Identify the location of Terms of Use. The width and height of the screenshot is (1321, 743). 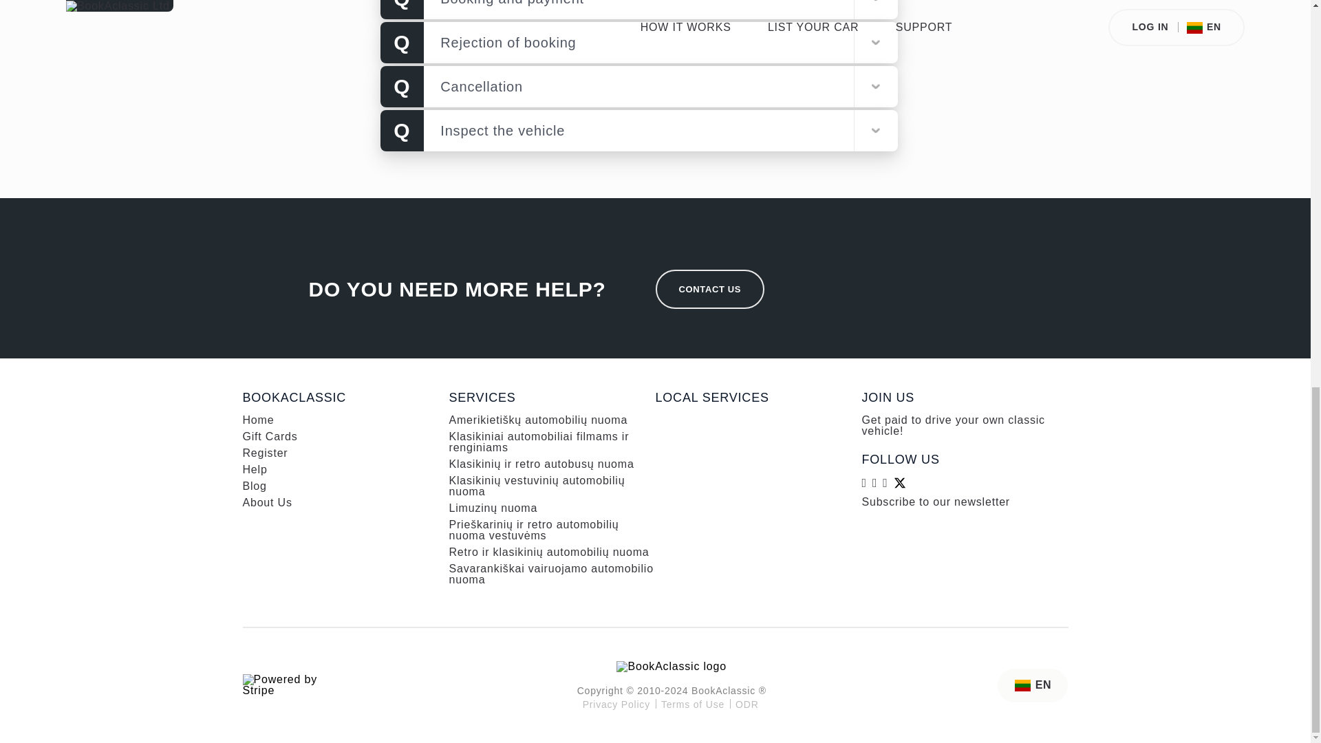
(692, 704).